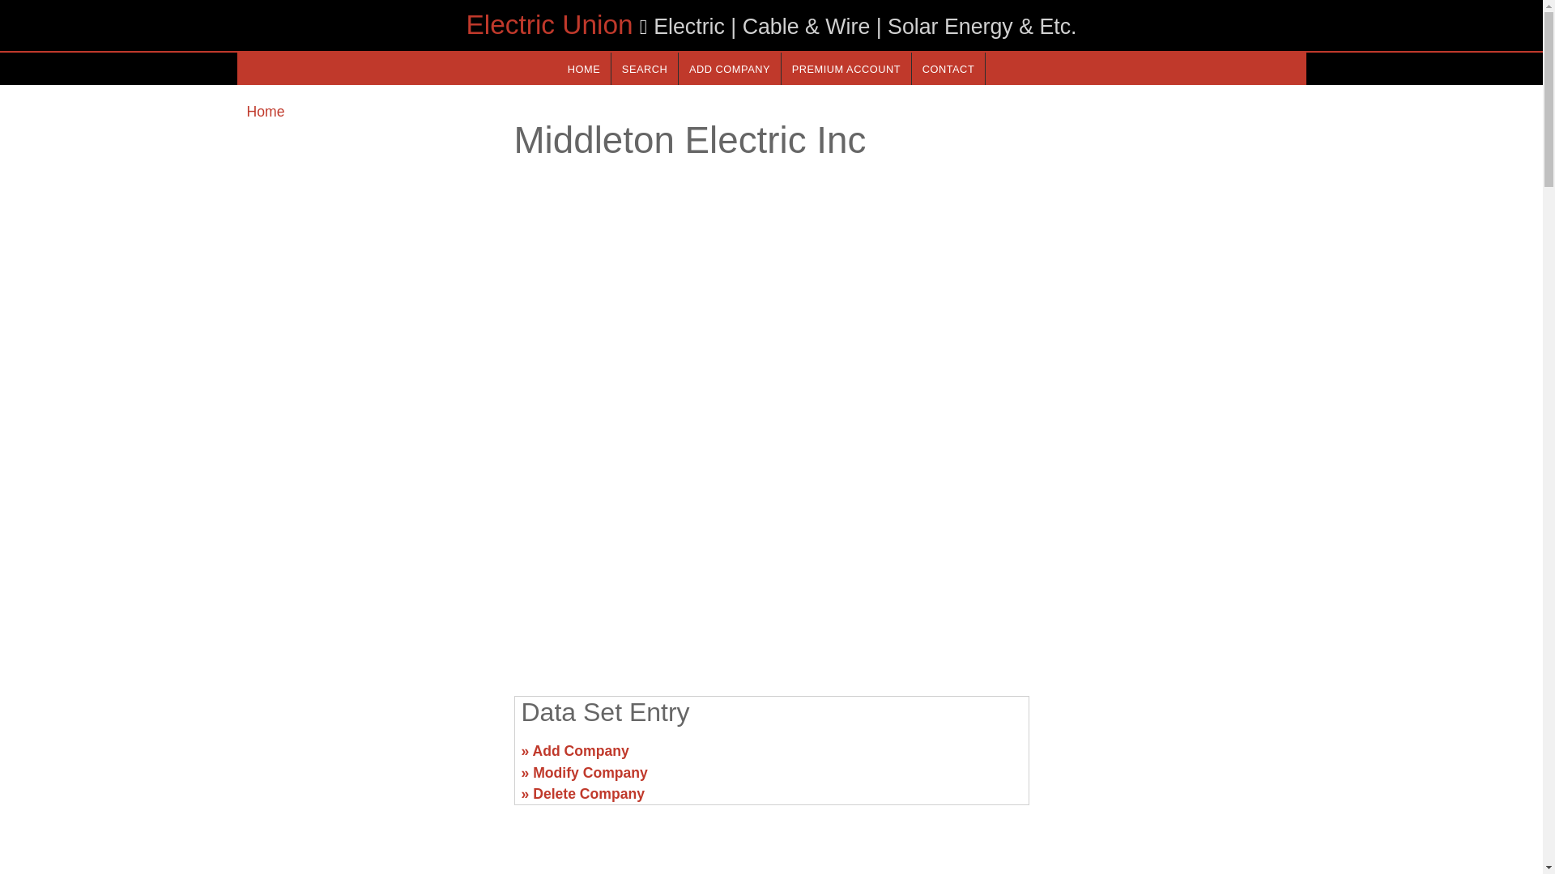 The height and width of the screenshot is (874, 1555). Describe the element at coordinates (549, 24) in the screenshot. I see `Electric Union` at that location.